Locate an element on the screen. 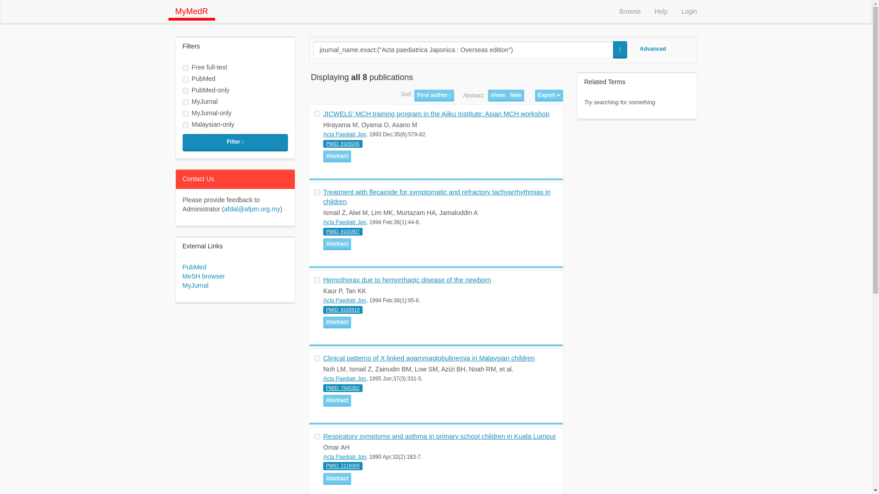 This screenshot has width=879, height=494. MyMedR is located at coordinates (192, 10).